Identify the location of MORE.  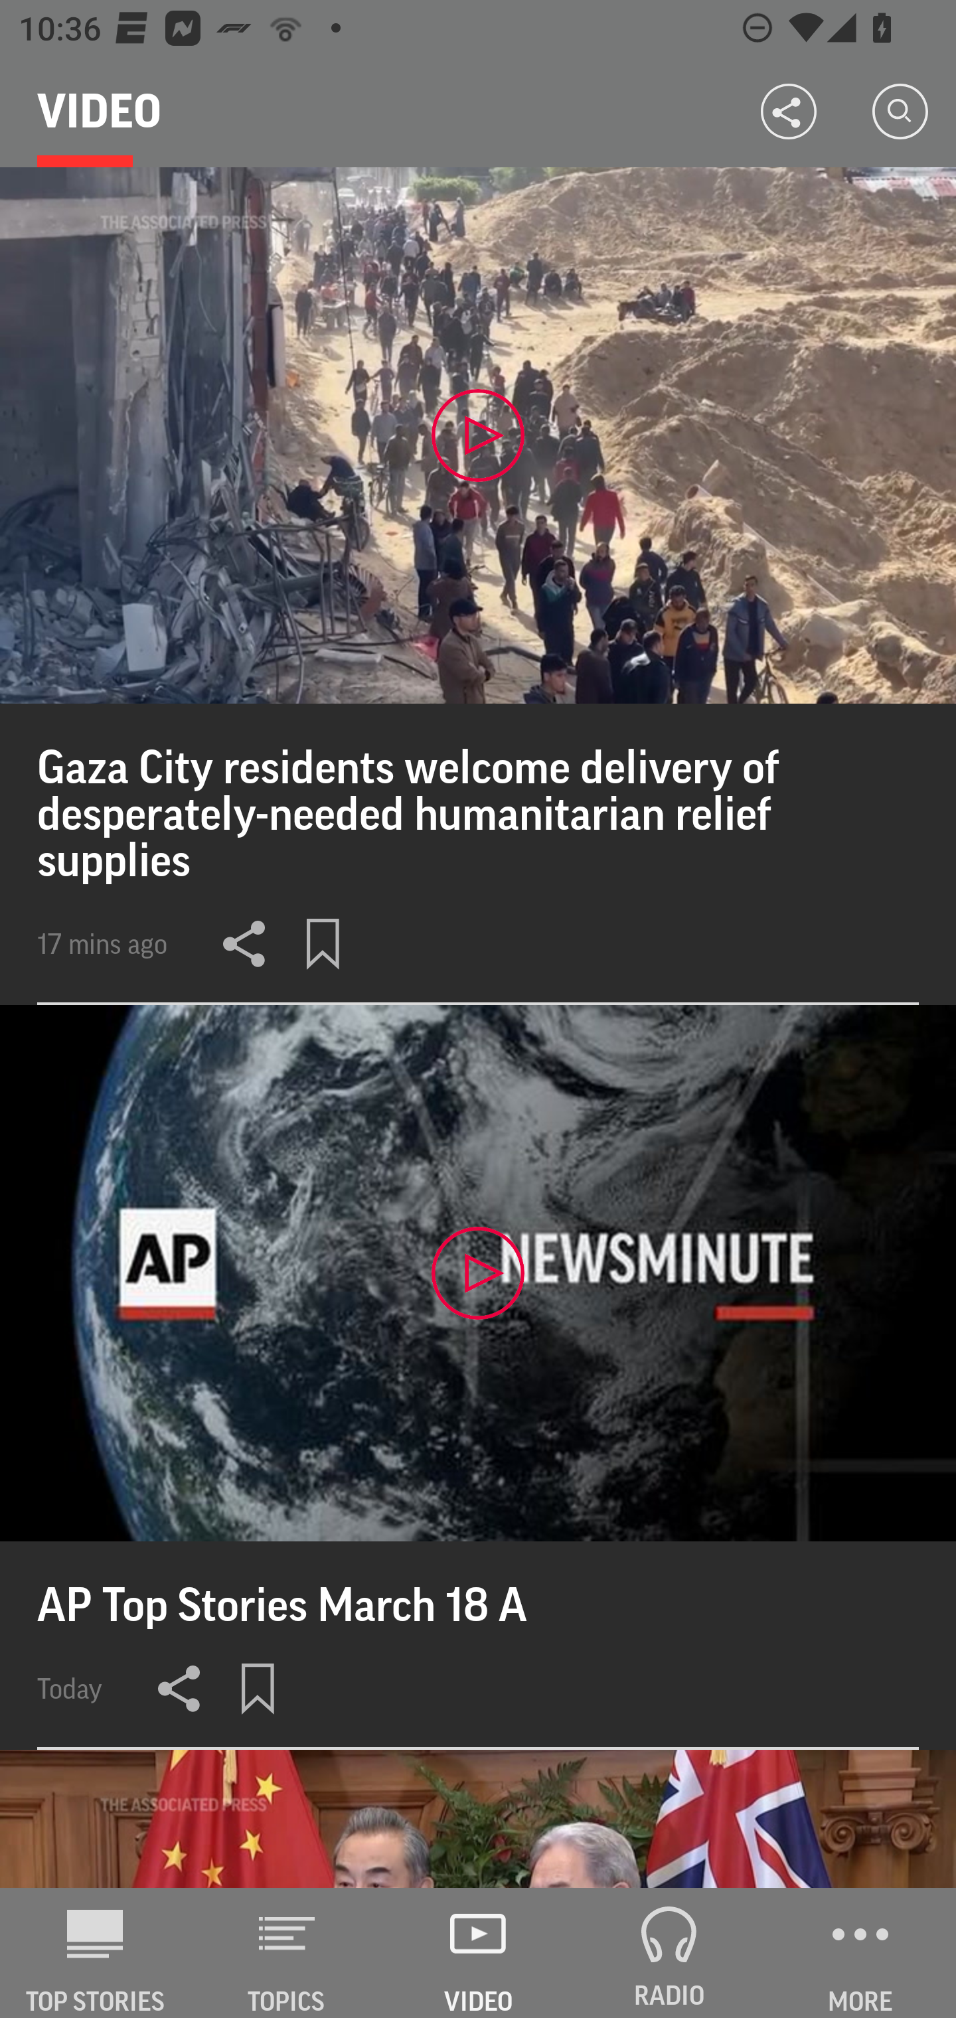
(860, 1953).